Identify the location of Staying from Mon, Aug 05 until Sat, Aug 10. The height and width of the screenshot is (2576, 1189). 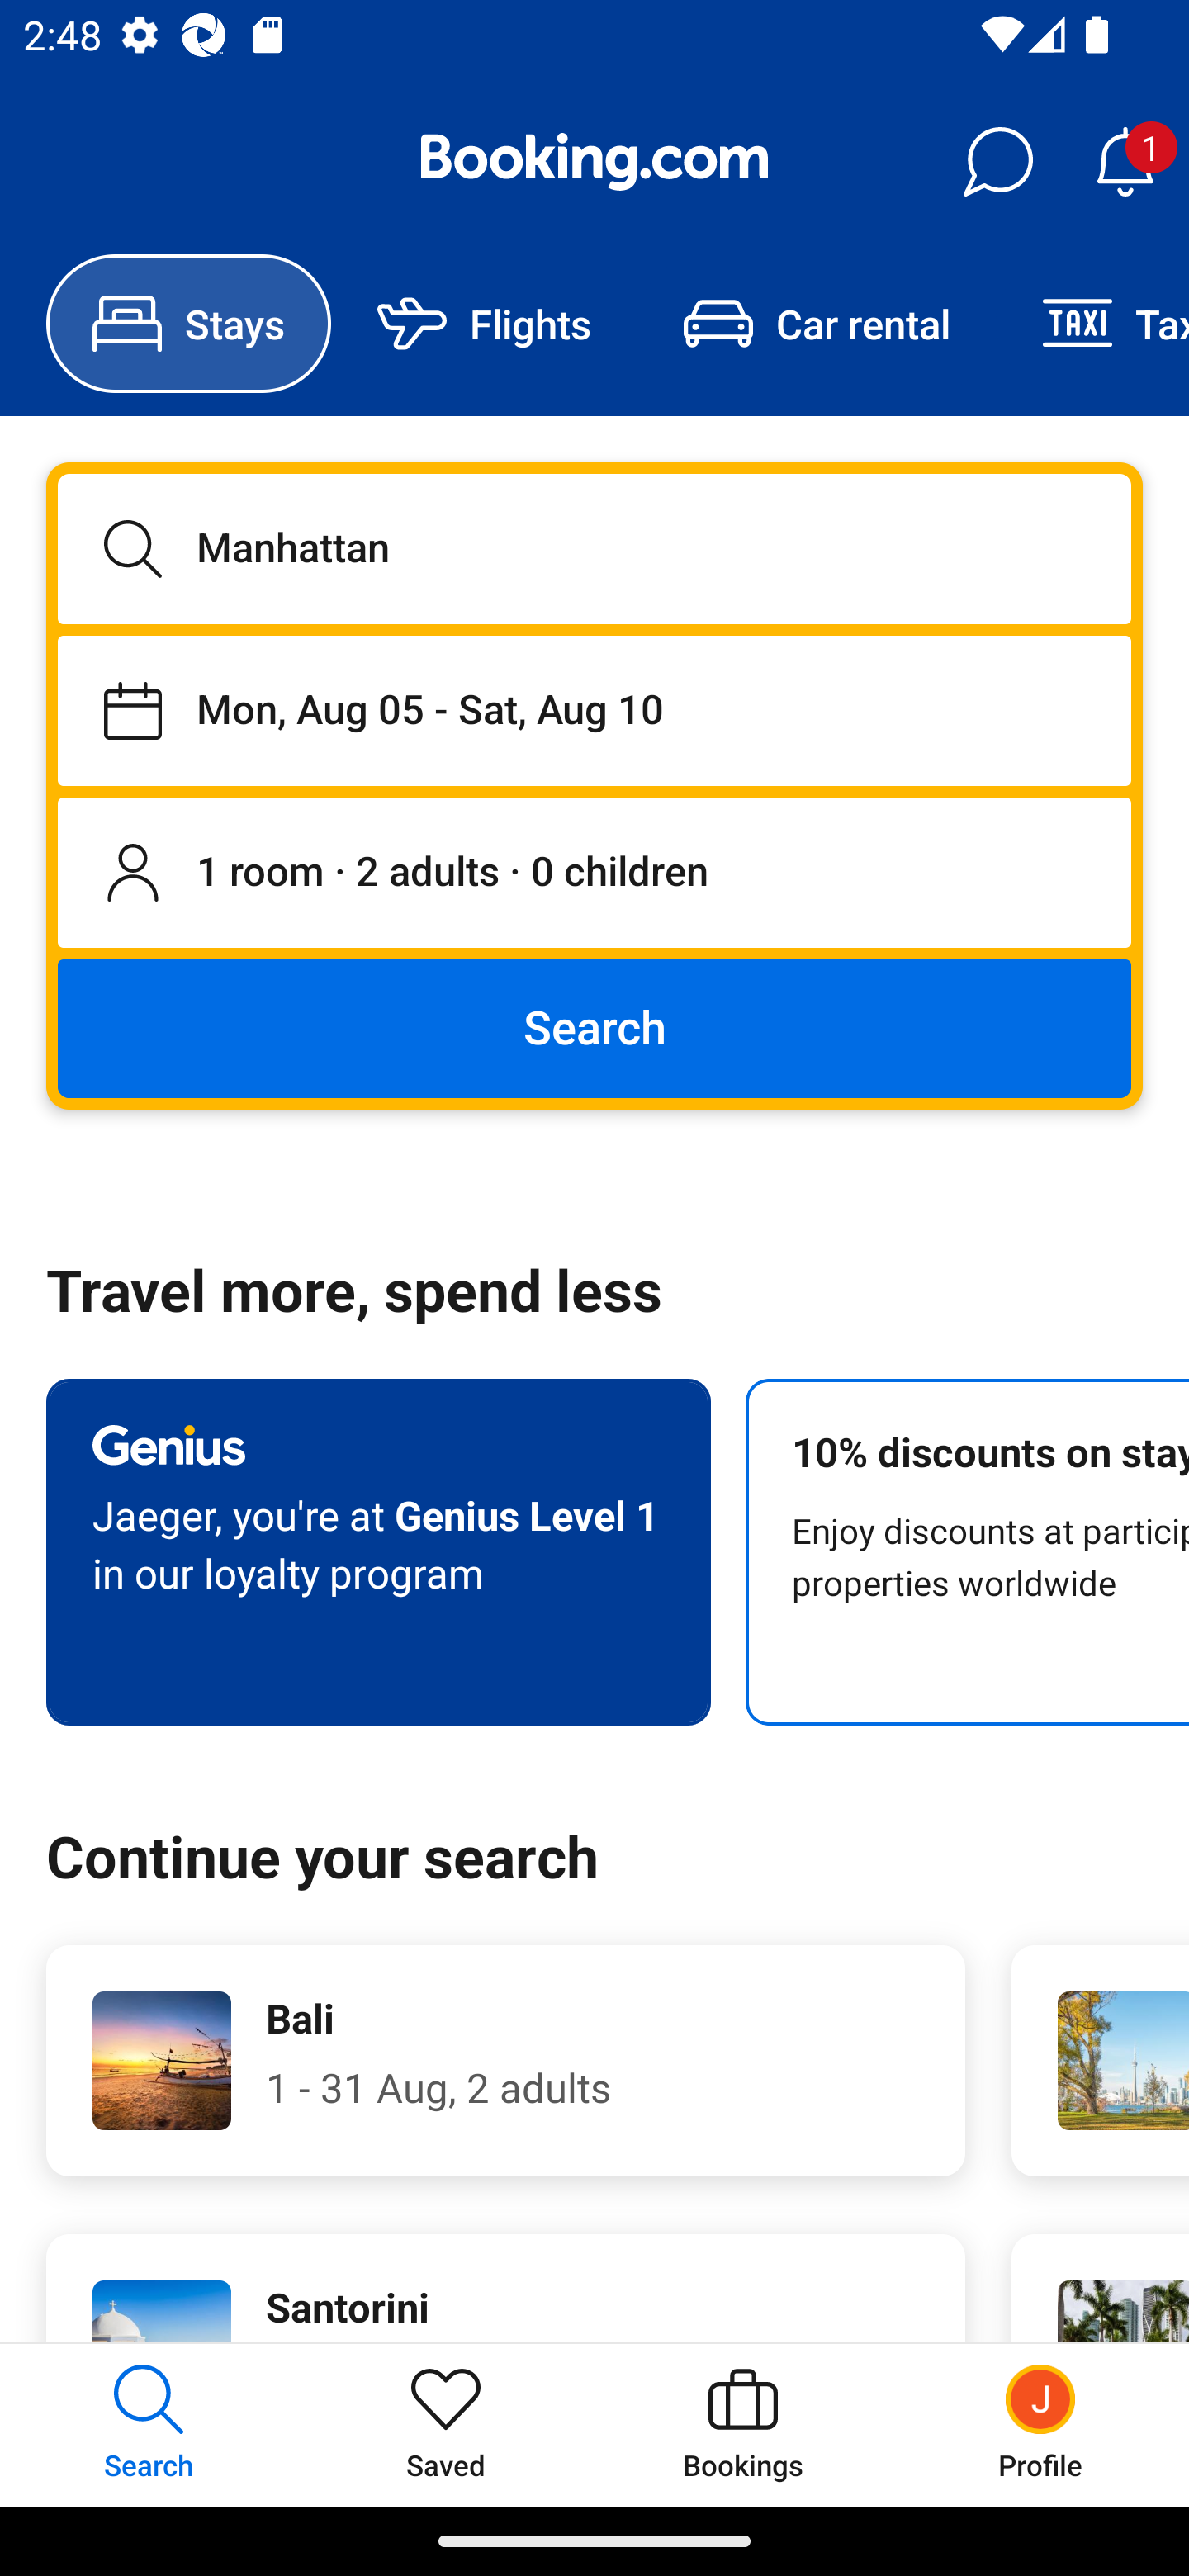
(594, 710).